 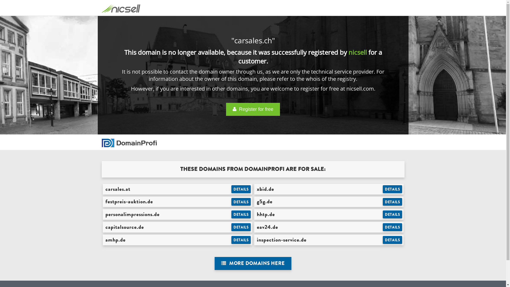 What do you see at coordinates (253, 109) in the screenshot?
I see `  Register for free` at bounding box center [253, 109].